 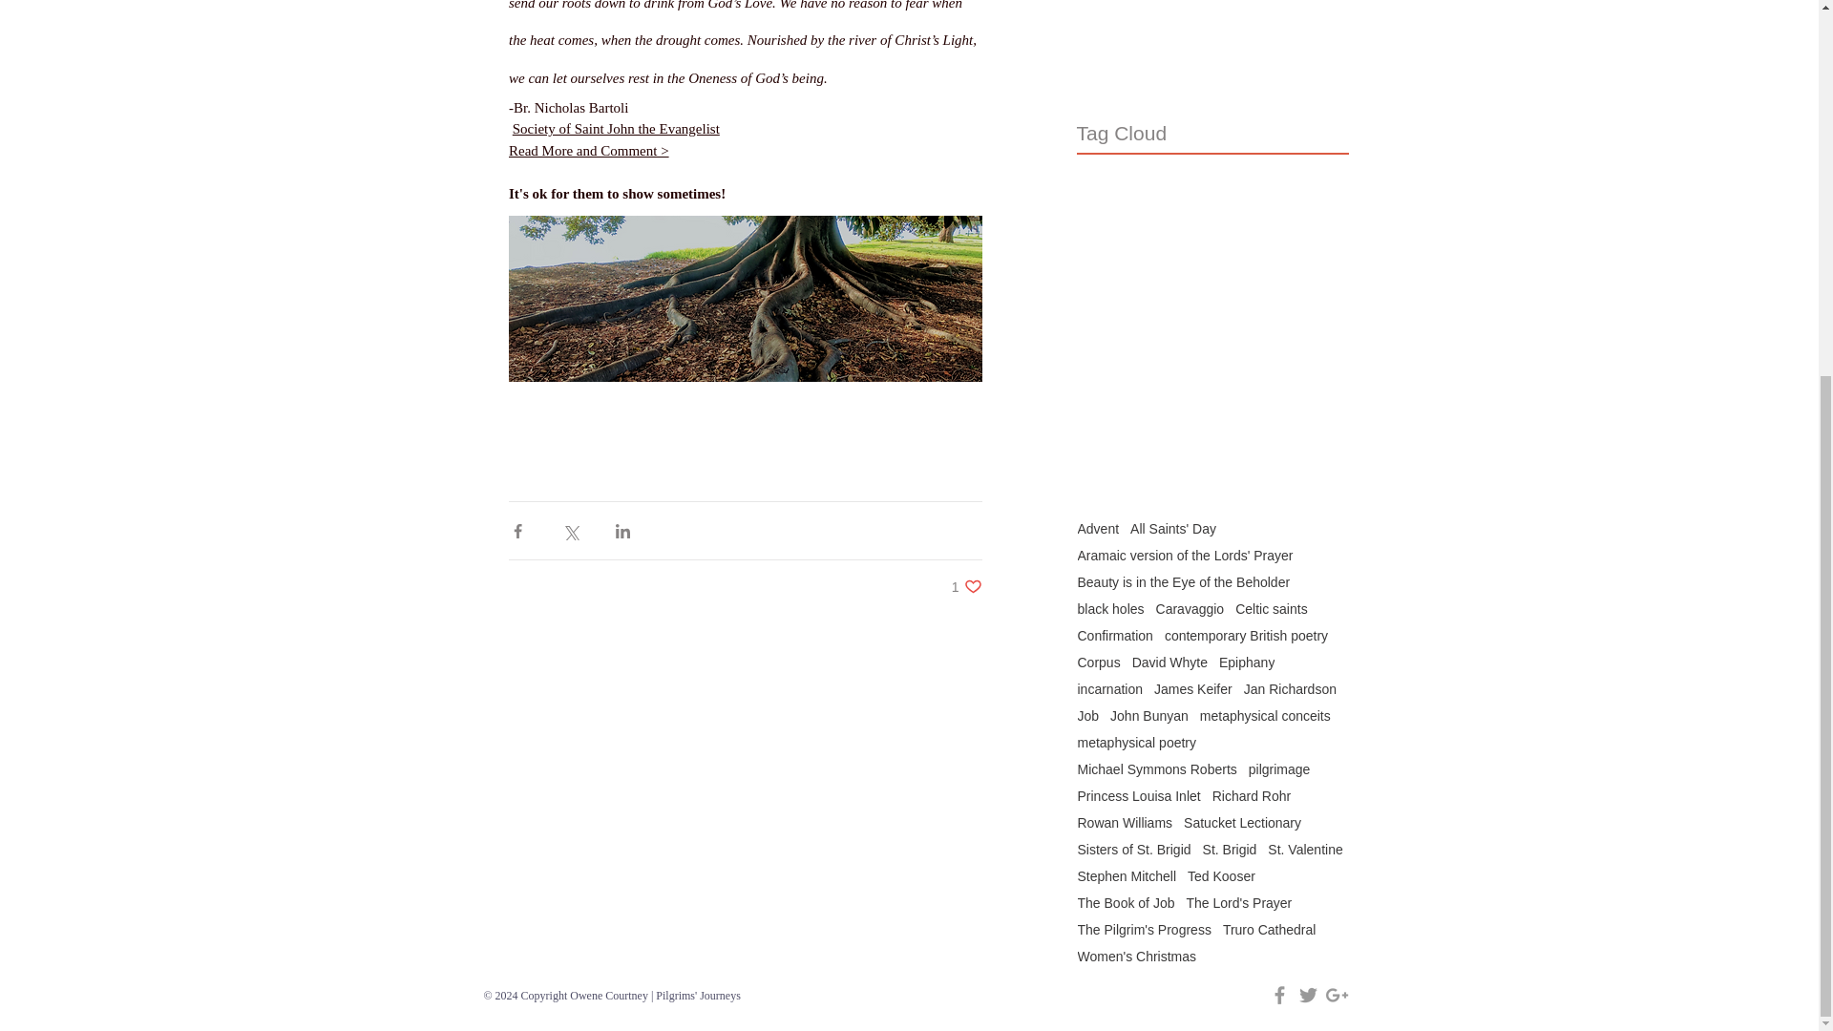 What do you see at coordinates (1245, 635) in the screenshot?
I see `contemporary British poetry` at bounding box center [1245, 635].